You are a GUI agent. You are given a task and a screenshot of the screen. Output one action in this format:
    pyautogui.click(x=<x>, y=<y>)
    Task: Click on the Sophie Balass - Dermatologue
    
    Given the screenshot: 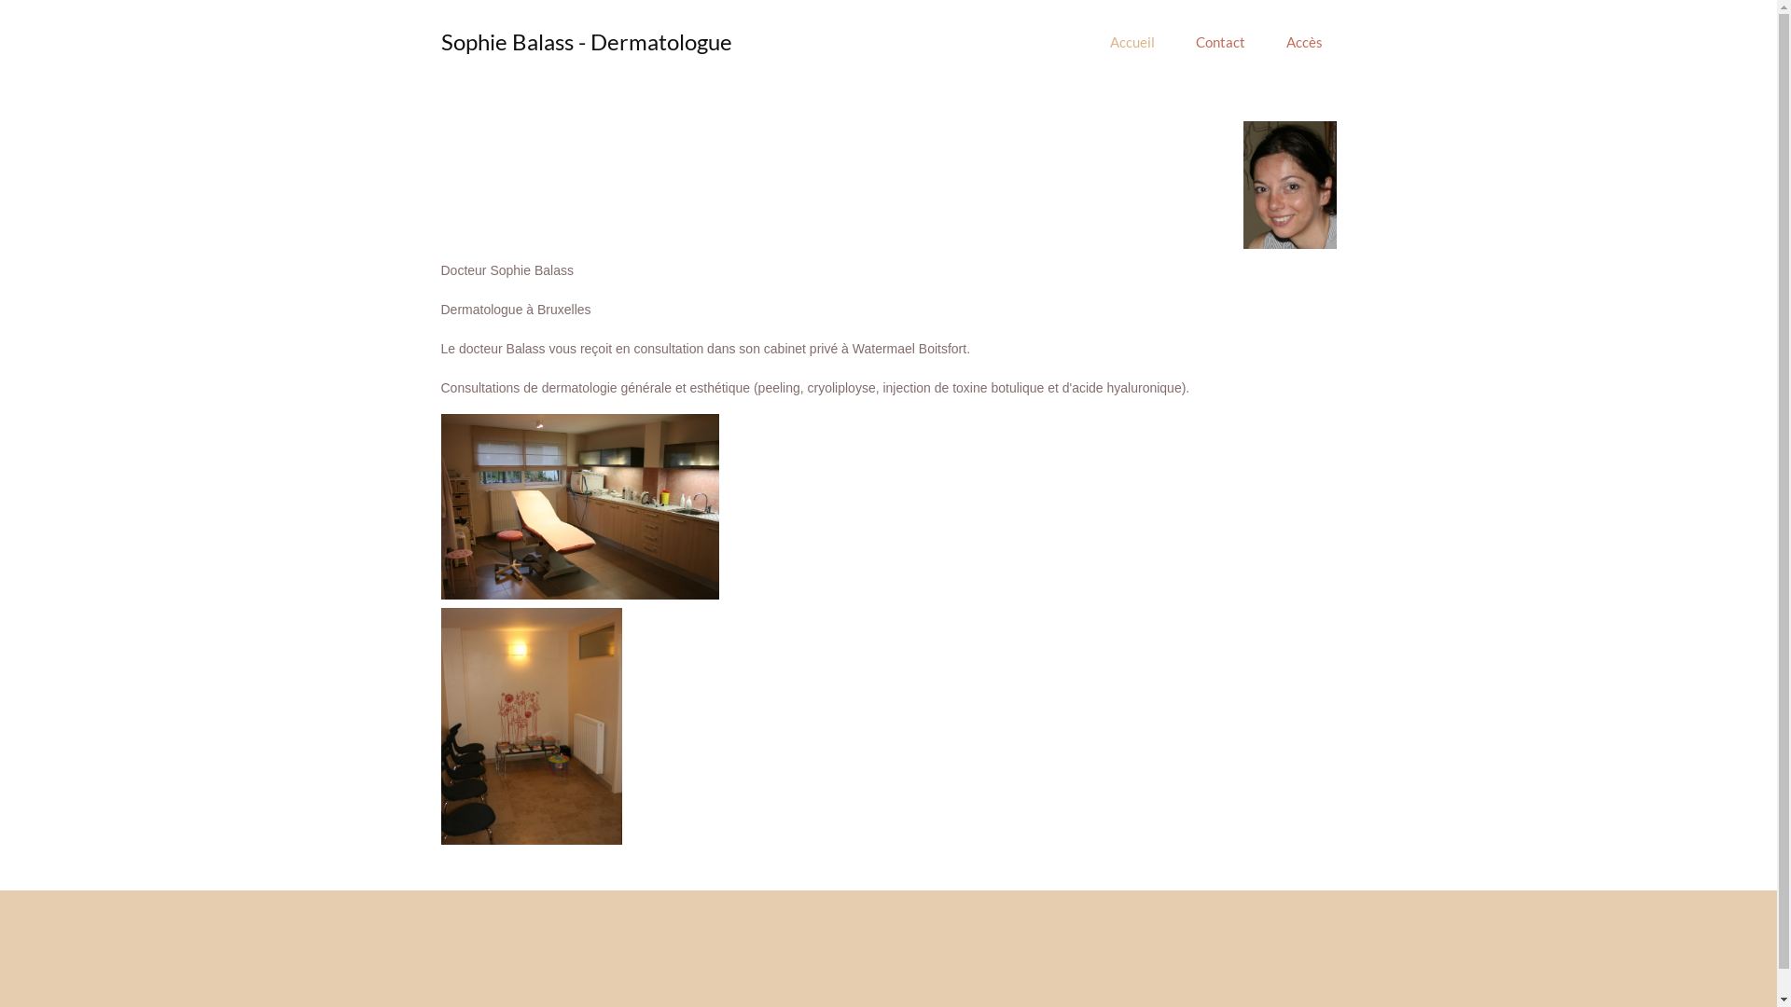 What is the action you would take?
    pyautogui.click(x=586, y=41)
    